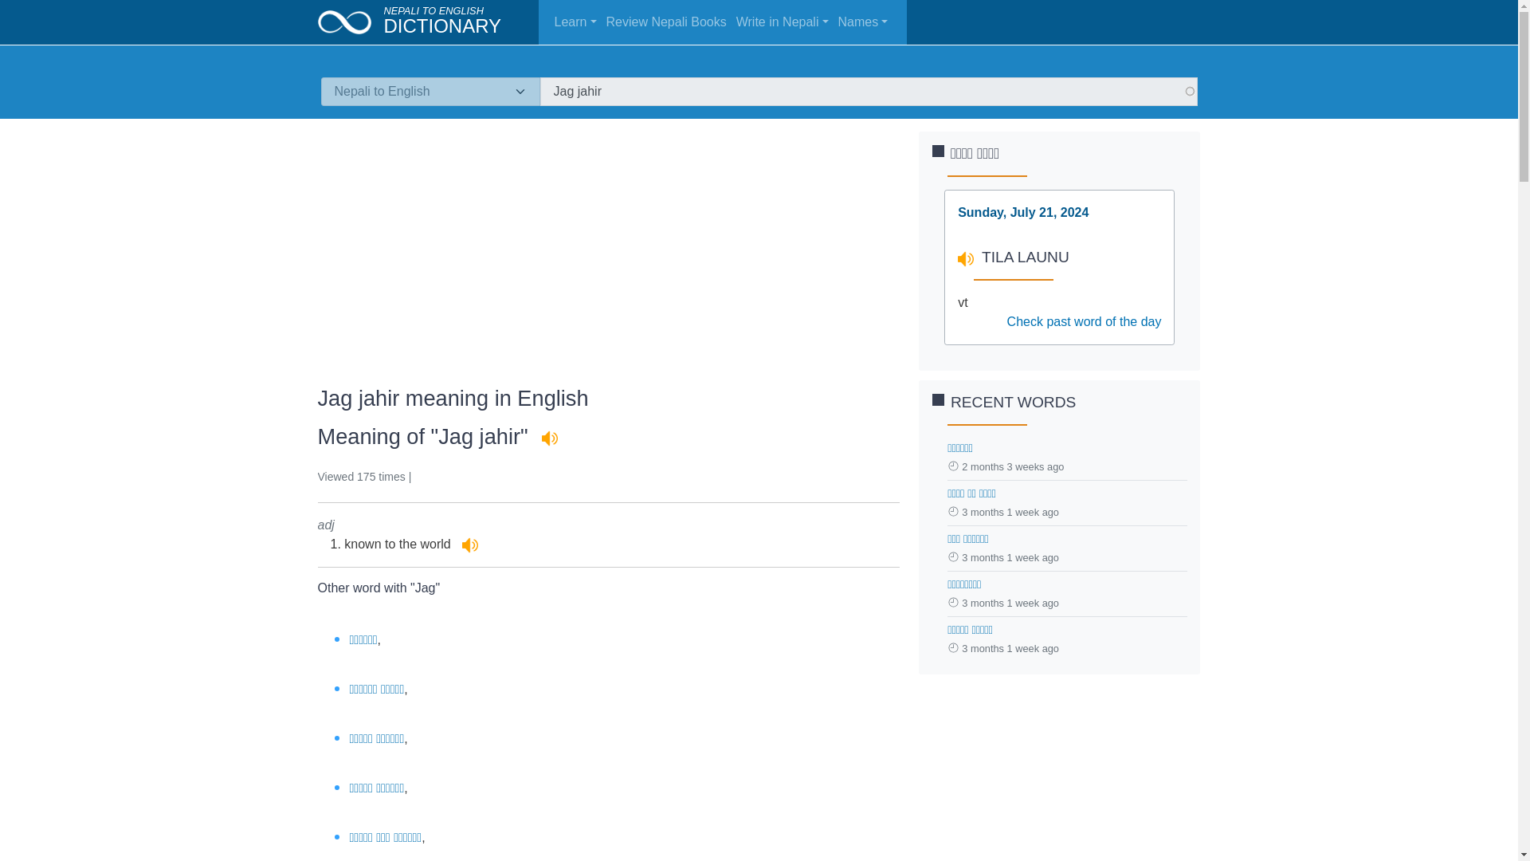 The height and width of the screenshot is (861, 1530). I want to click on Enter the terms you wish to search for., so click(869, 91).